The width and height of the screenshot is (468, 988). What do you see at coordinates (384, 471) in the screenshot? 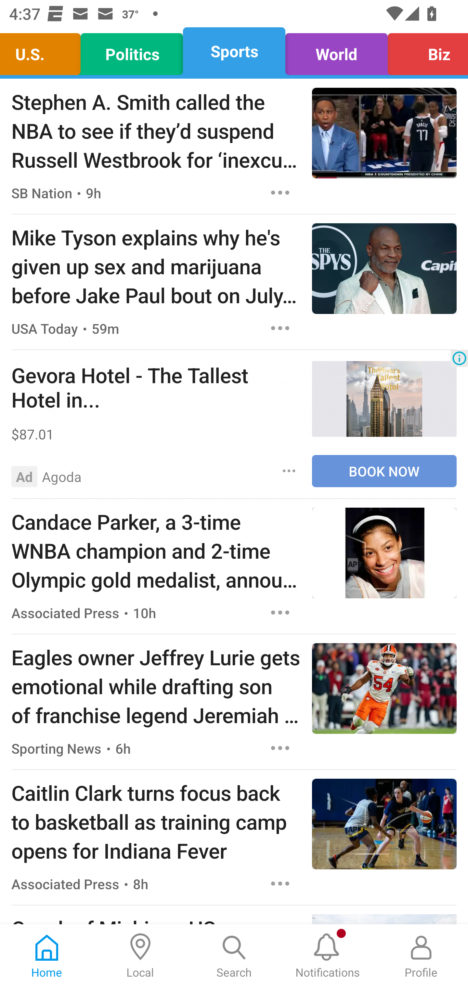
I see `BOOK NOW` at bounding box center [384, 471].